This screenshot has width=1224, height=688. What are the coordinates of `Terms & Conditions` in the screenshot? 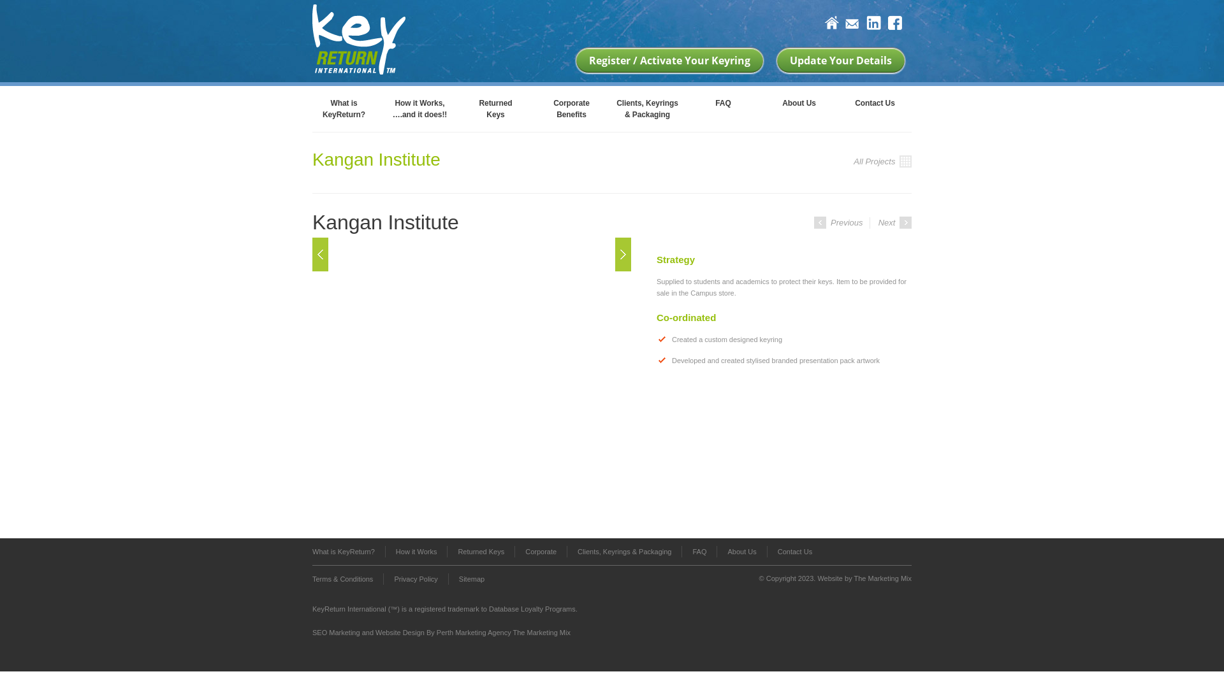 It's located at (347, 579).